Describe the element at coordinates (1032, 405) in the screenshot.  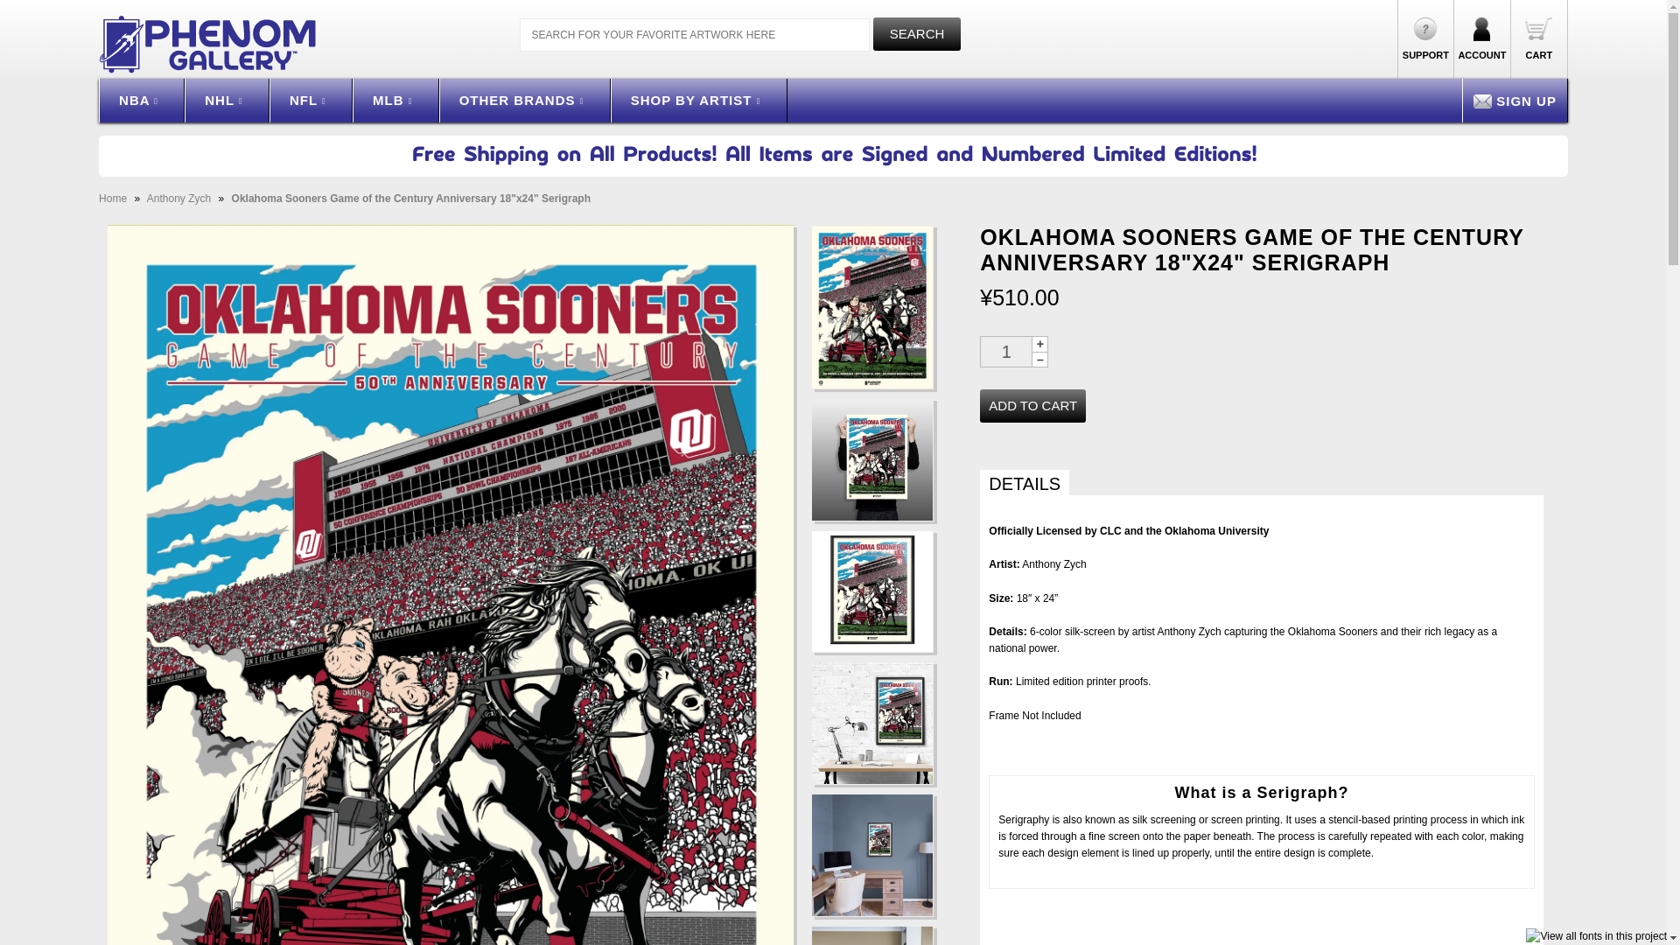
I see `Add to Cart` at that location.